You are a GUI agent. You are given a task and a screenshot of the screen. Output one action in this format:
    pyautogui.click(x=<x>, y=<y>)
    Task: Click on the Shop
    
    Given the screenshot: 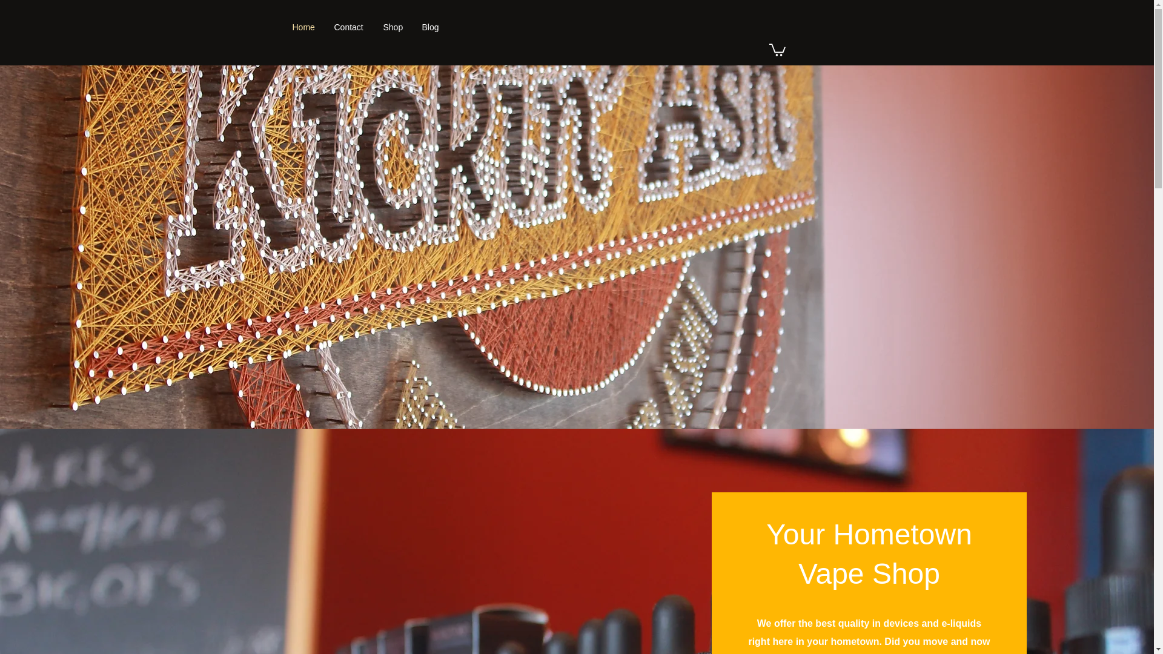 What is the action you would take?
    pyautogui.click(x=394, y=27)
    